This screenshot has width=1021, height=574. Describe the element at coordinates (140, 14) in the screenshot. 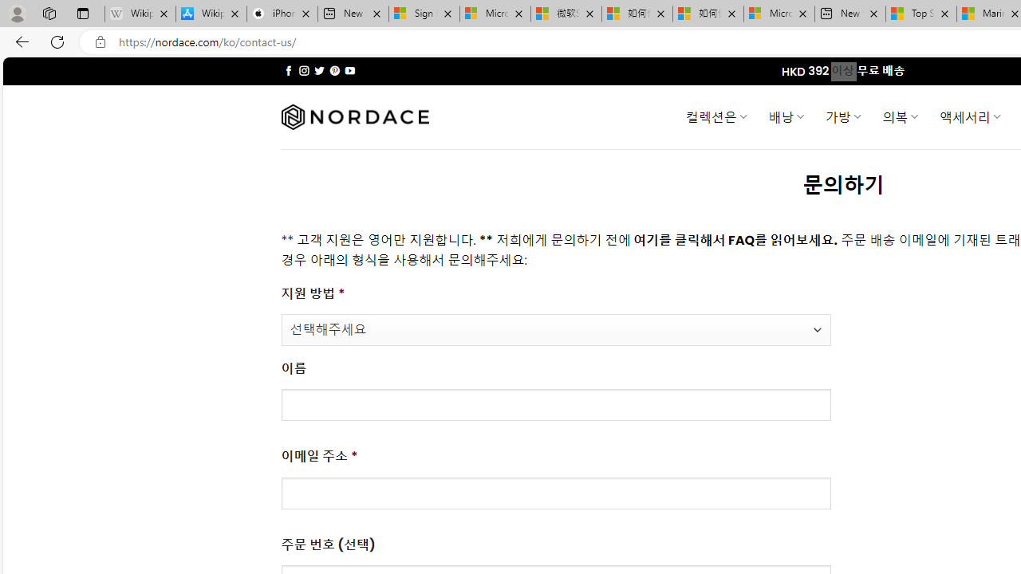

I see `Wikipedia - Sleeping` at that location.